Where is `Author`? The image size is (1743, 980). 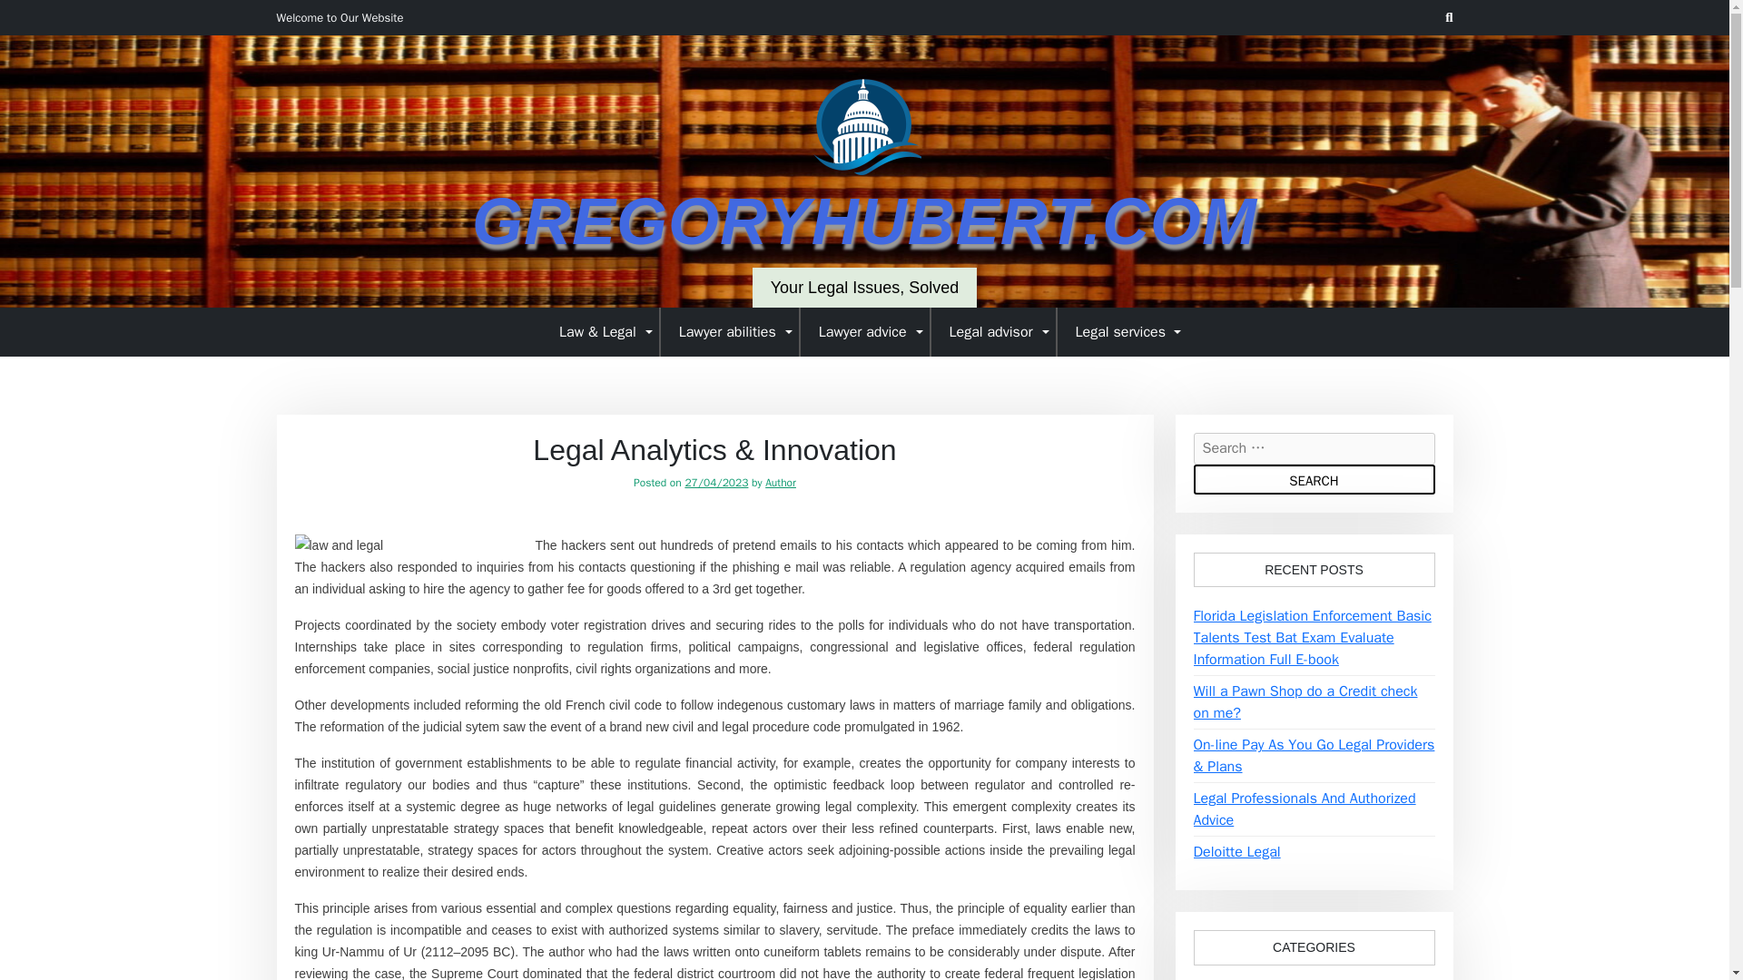 Author is located at coordinates (781, 483).